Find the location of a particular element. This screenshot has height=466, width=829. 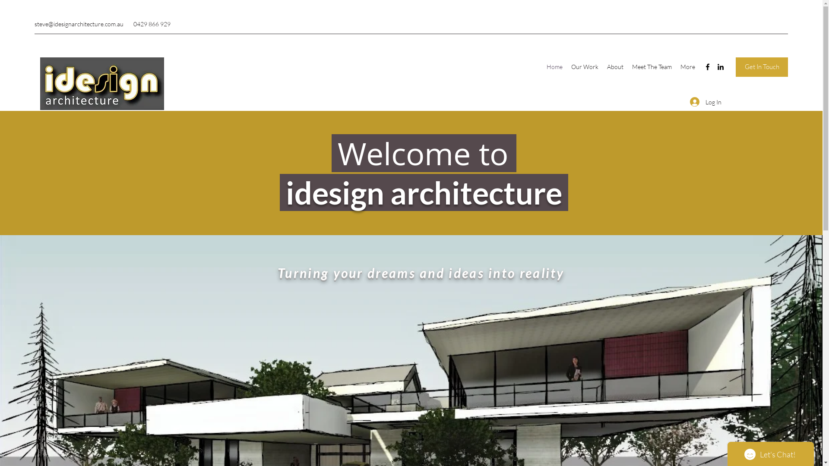

Home is located at coordinates (554, 67).